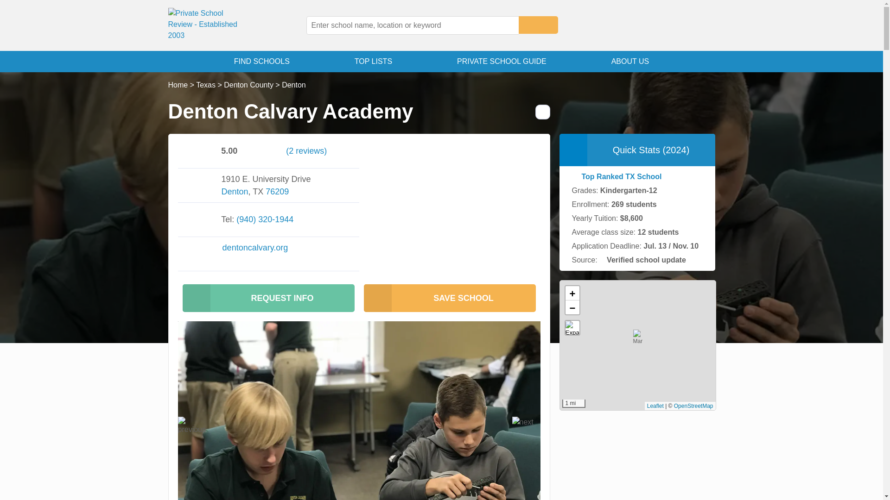 This screenshot has width=890, height=500. What do you see at coordinates (630, 61) in the screenshot?
I see `ABOUT US` at bounding box center [630, 61].